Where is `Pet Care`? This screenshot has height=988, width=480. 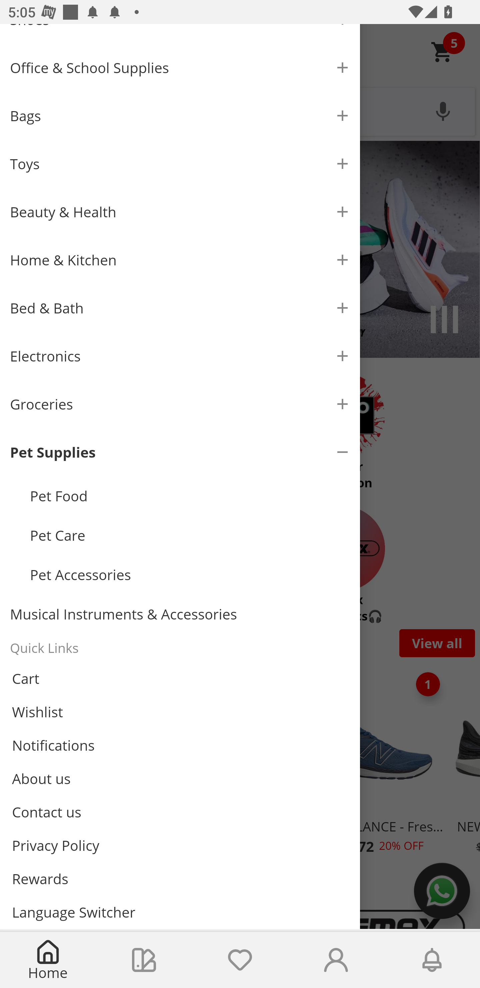
Pet Care is located at coordinates (190, 535).